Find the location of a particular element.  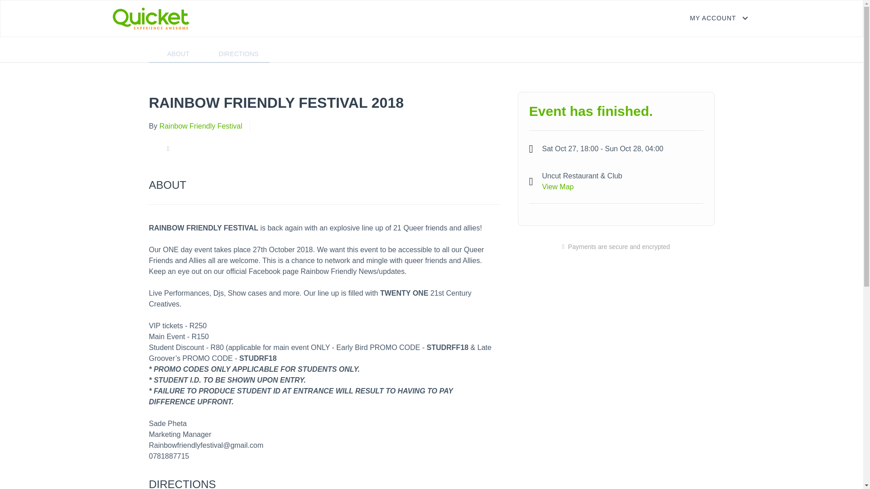

0781887715 is located at coordinates (169, 456).